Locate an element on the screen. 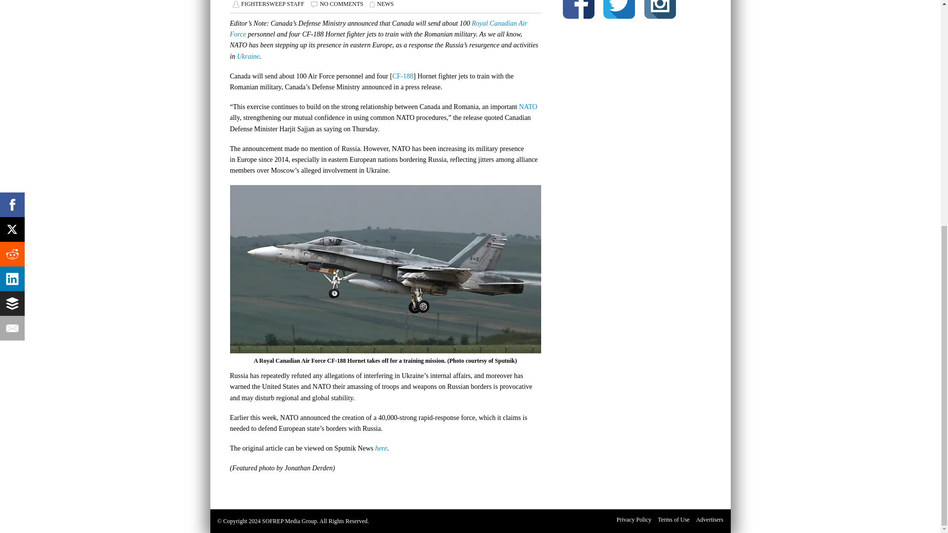 This screenshot has width=948, height=533. FIGHTERSWEEP STAFF is located at coordinates (273, 4).